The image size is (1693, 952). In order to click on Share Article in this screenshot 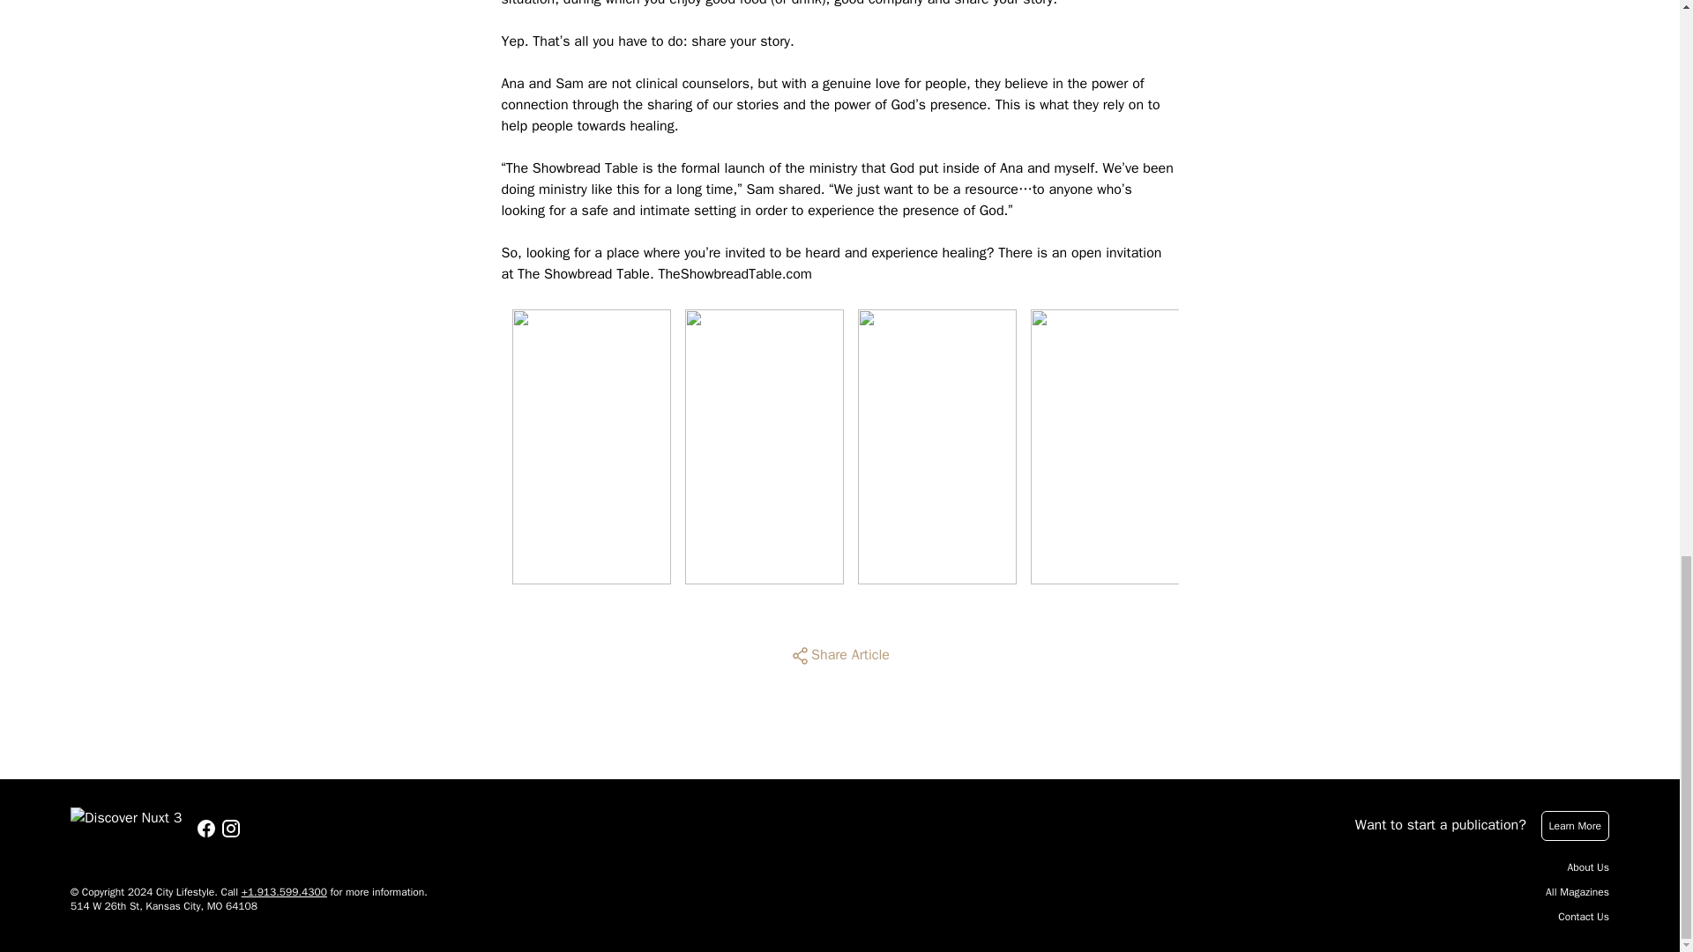, I will do `click(839, 656)`.